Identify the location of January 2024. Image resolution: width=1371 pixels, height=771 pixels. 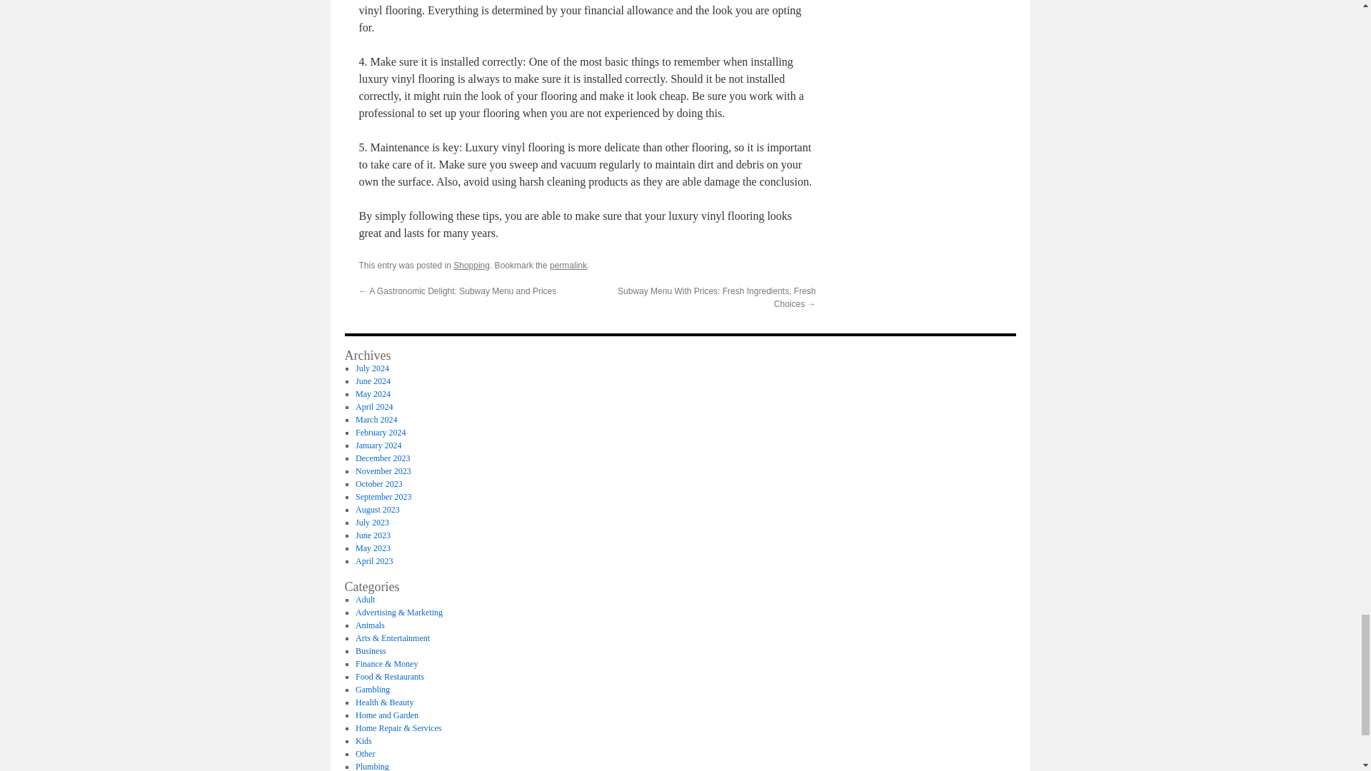
(378, 445).